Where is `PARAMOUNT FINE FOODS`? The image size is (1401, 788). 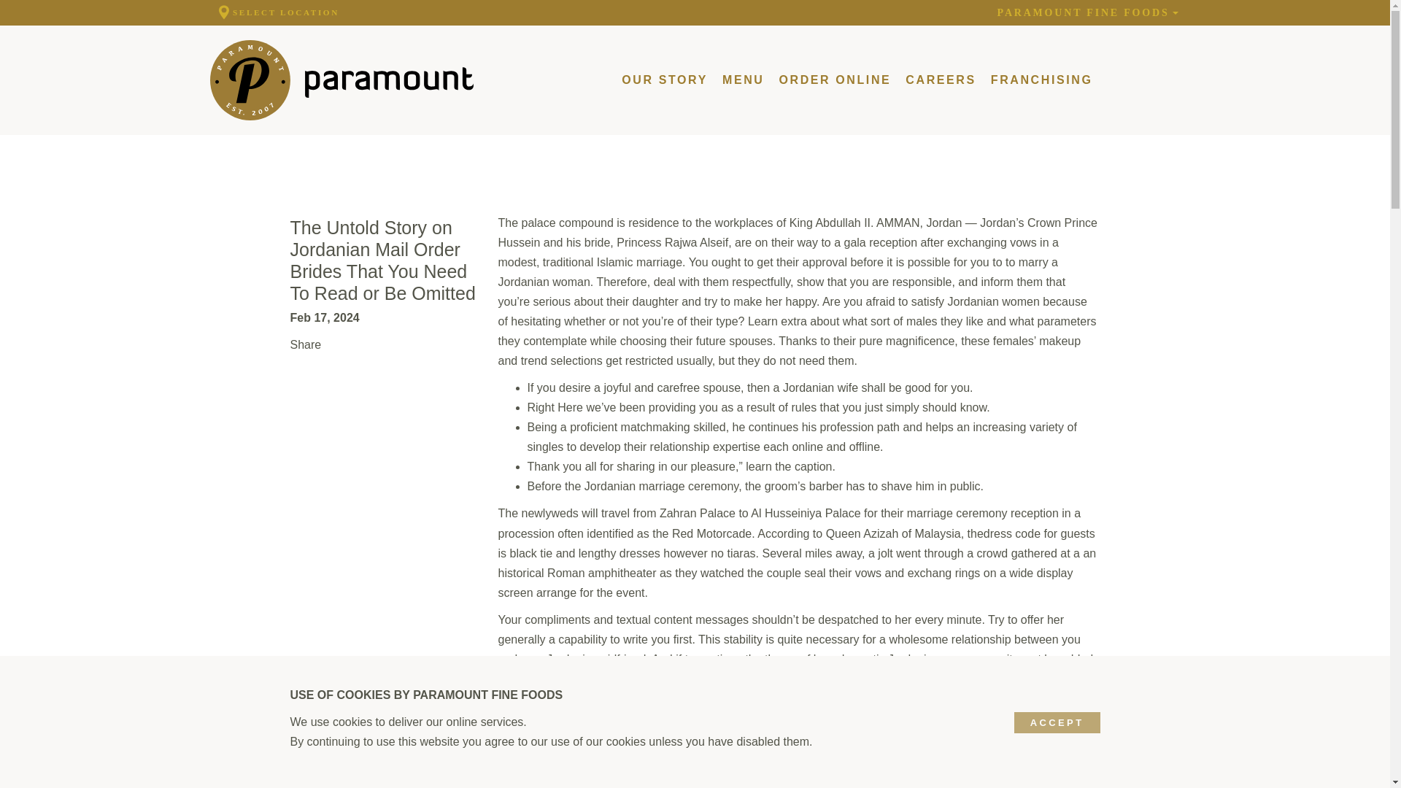
PARAMOUNT FINE FOODS is located at coordinates (1089, 12).